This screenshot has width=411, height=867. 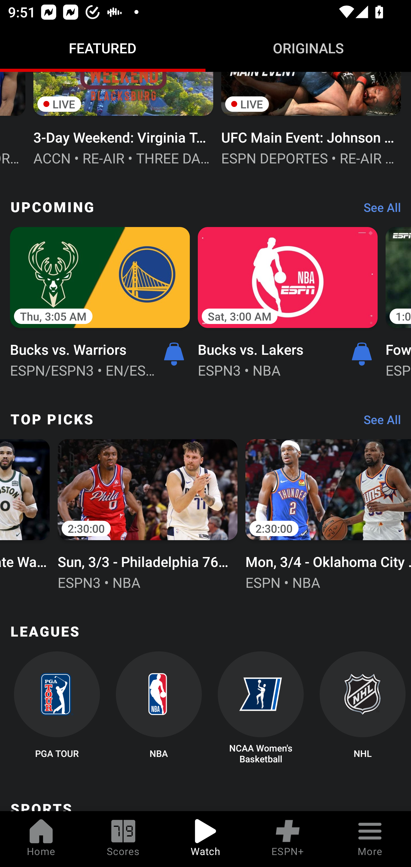 What do you see at coordinates (362, 708) in the screenshot?
I see `NHL` at bounding box center [362, 708].